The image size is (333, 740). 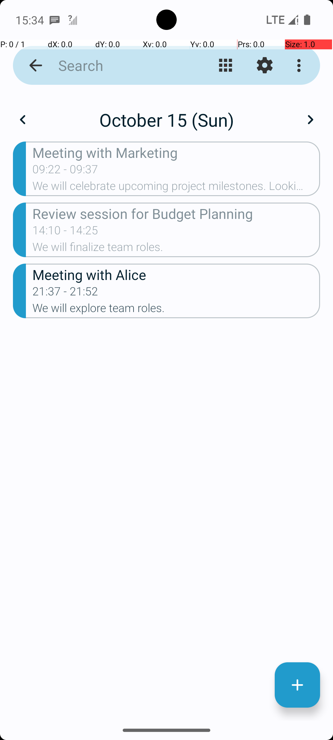 What do you see at coordinates (65, 171) in the screenshot?
I see `09:22 - 09:37` at bounding box center [65, 171].